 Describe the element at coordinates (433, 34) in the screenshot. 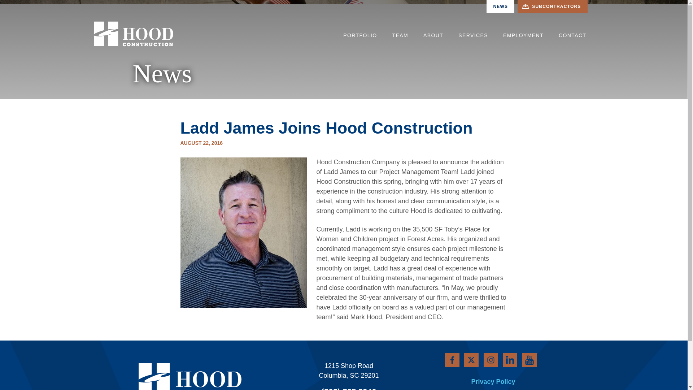

I see `ABOUT` at that location.